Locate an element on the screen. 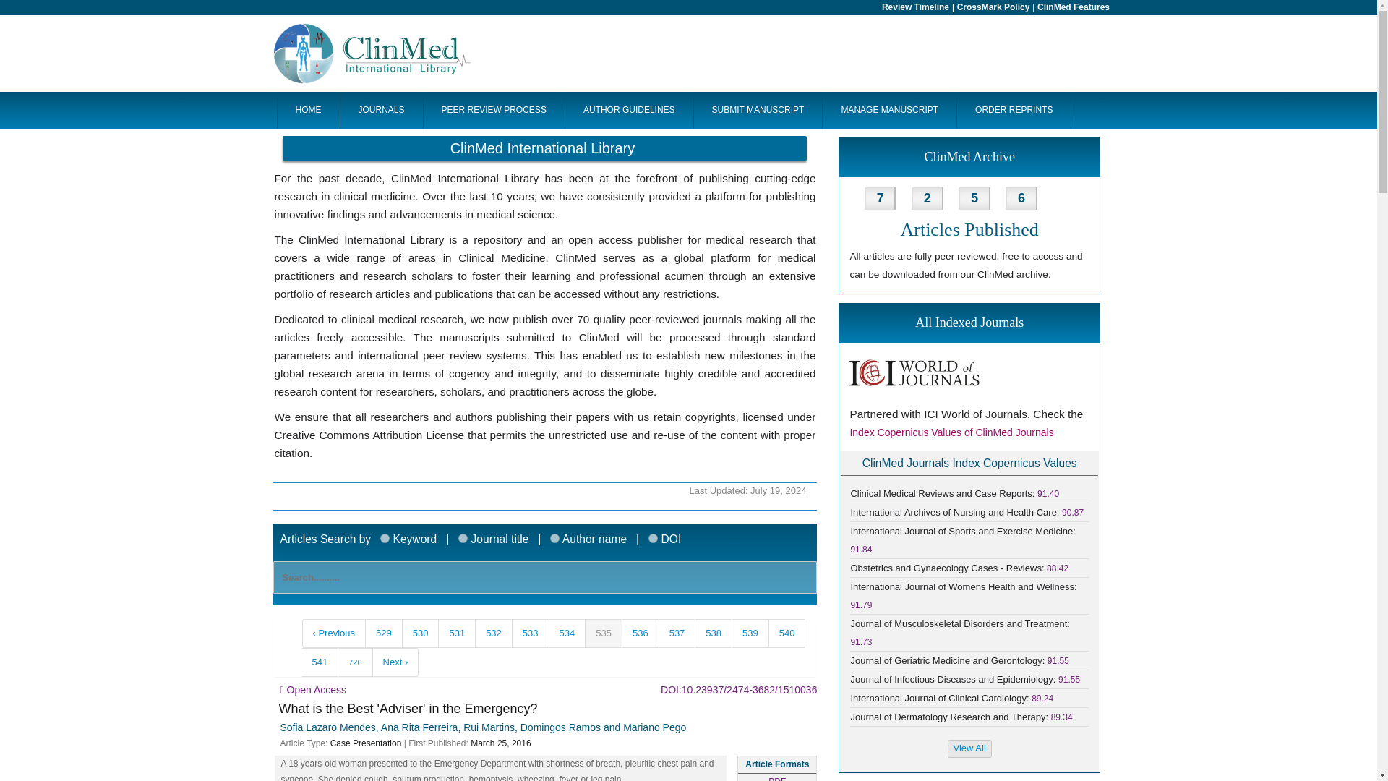 The height and width of the screenshot is (781, 1388). on is located at coordinates (463, 538).